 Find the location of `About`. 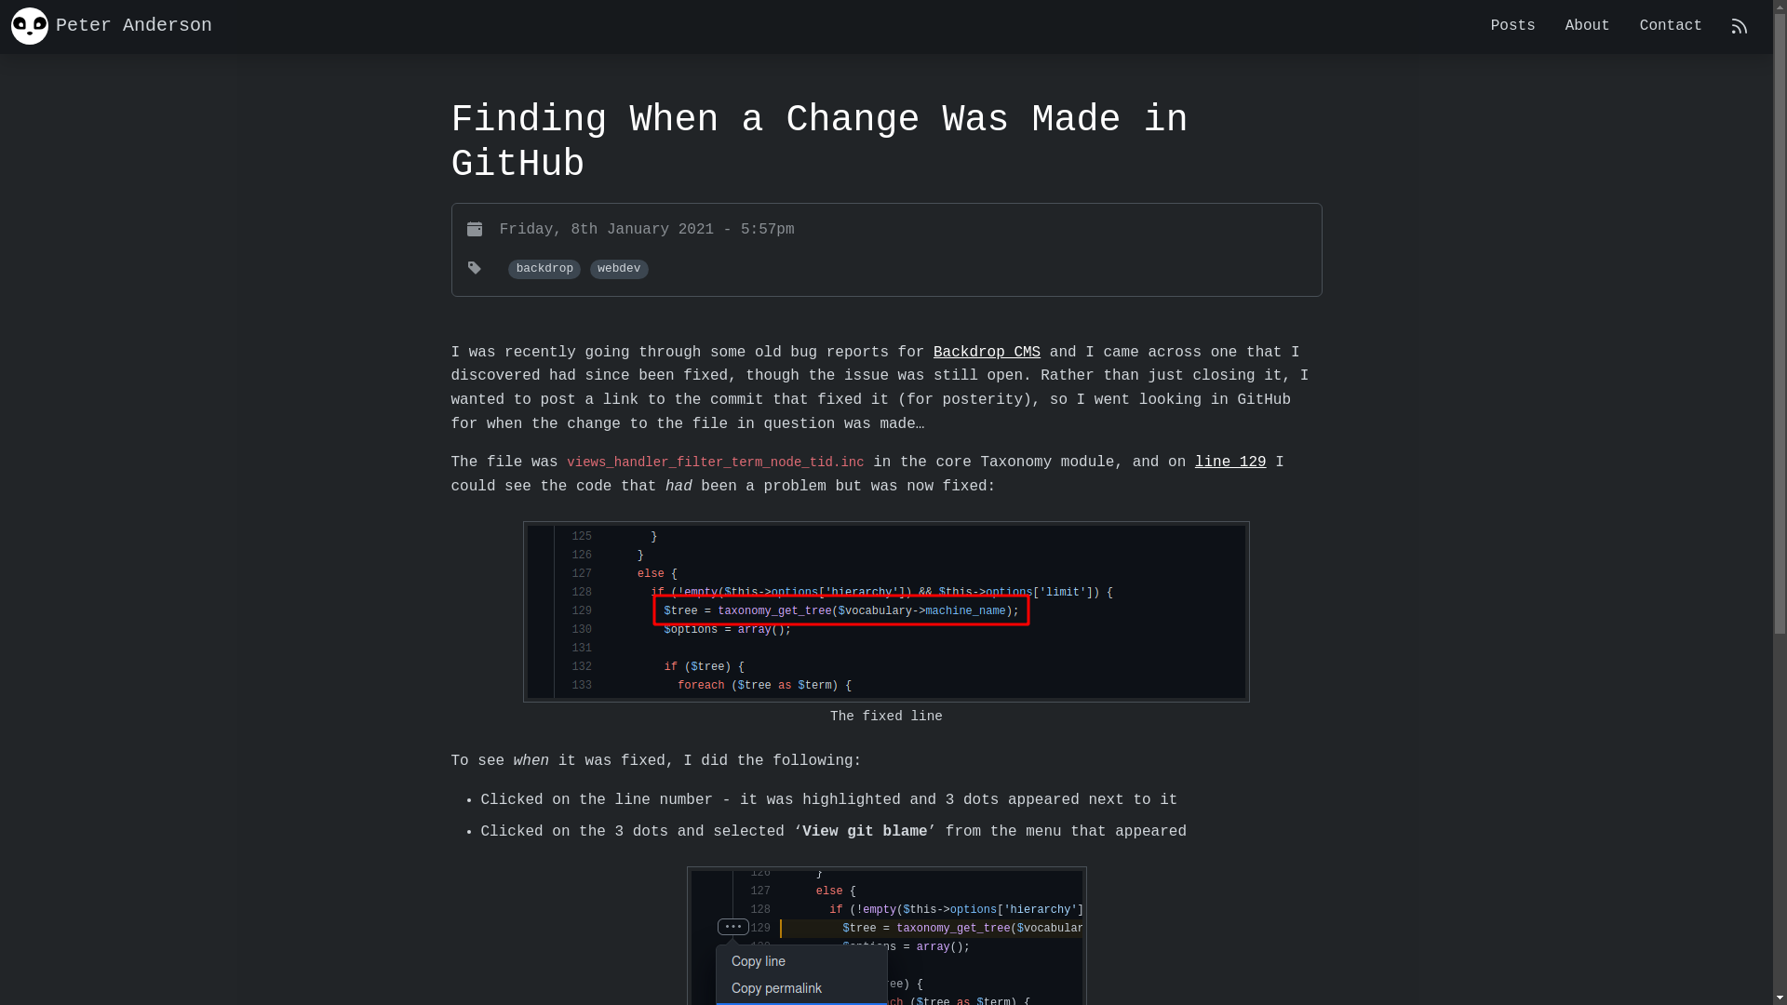

About is located at coordinates (1588, 27).